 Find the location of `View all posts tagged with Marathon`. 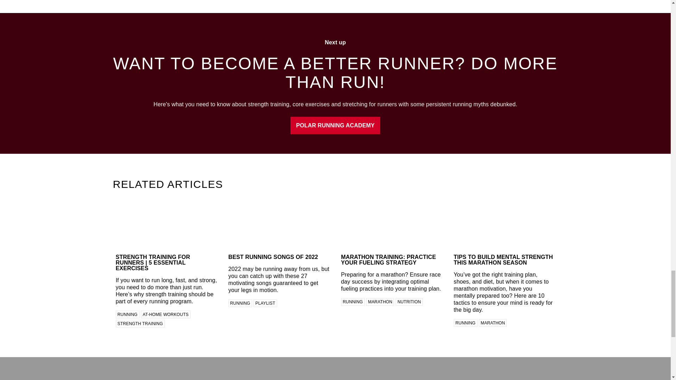

View all posts tagged with Marathon is located at coordinates (492, 323).